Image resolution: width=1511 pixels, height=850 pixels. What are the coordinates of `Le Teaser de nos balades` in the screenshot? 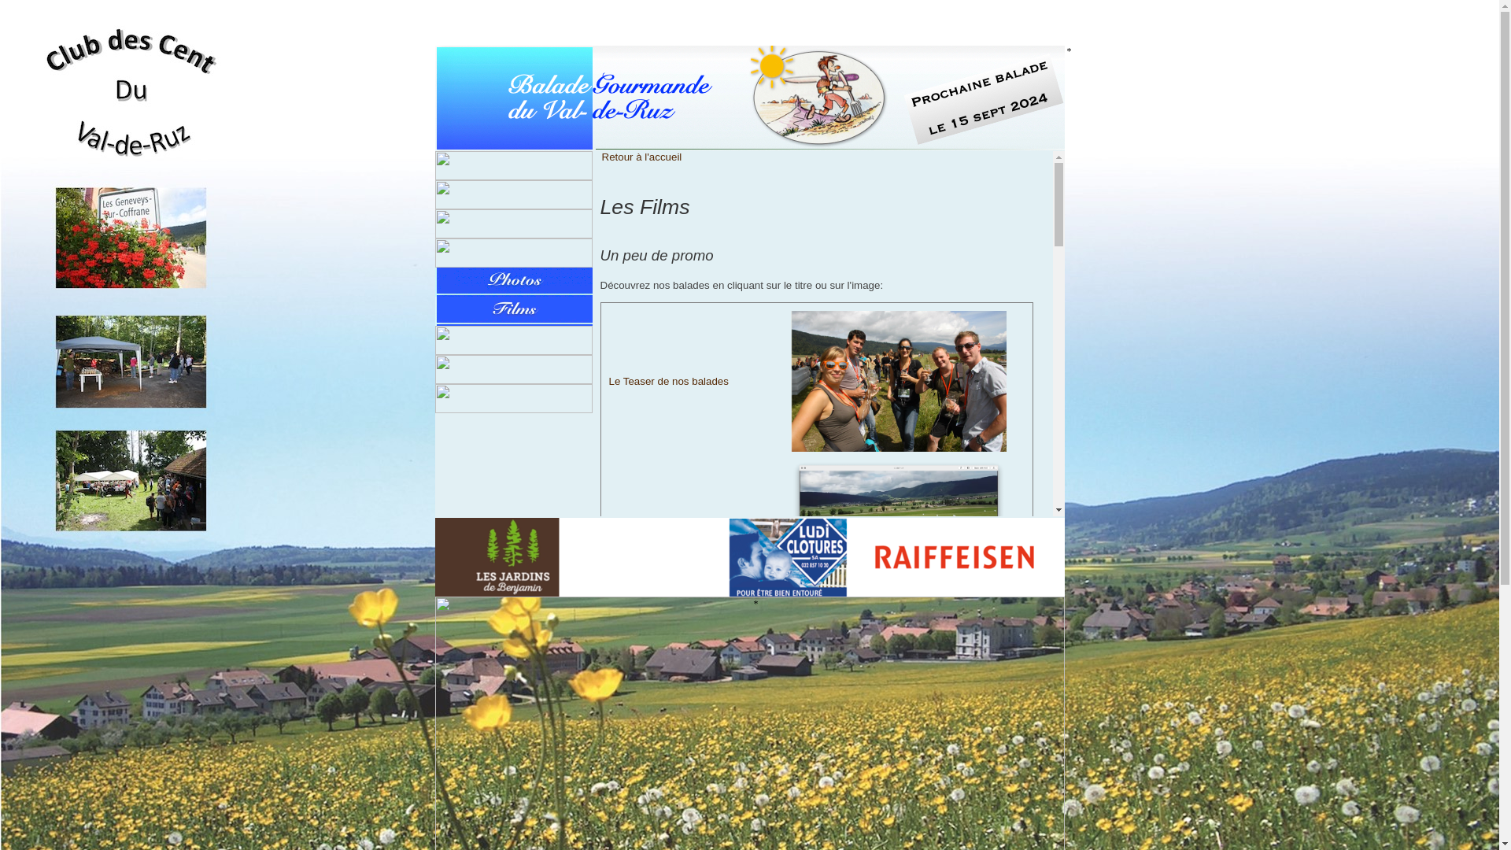 It's located at (669, 381).